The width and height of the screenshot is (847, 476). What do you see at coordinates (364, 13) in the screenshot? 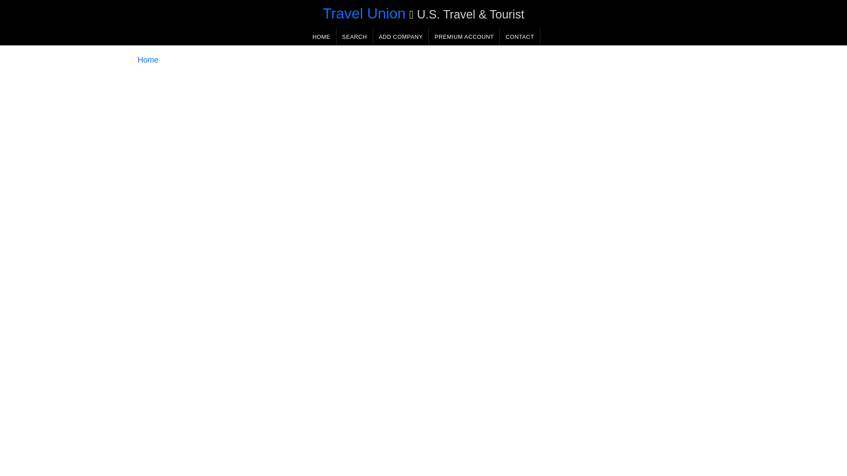
I see `Travel Union` at bounding box center [364, 13].